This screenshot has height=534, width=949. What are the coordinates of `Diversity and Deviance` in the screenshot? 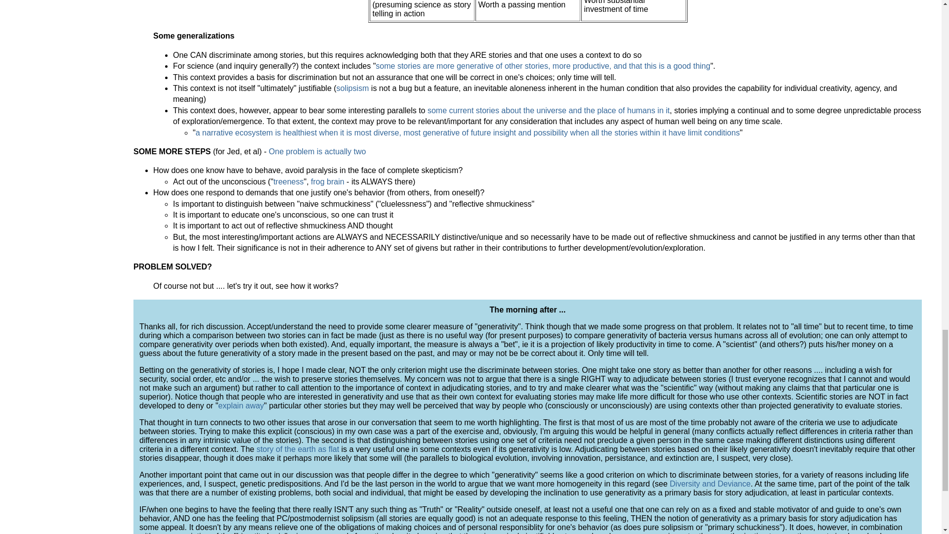 It's located at (710, 484).